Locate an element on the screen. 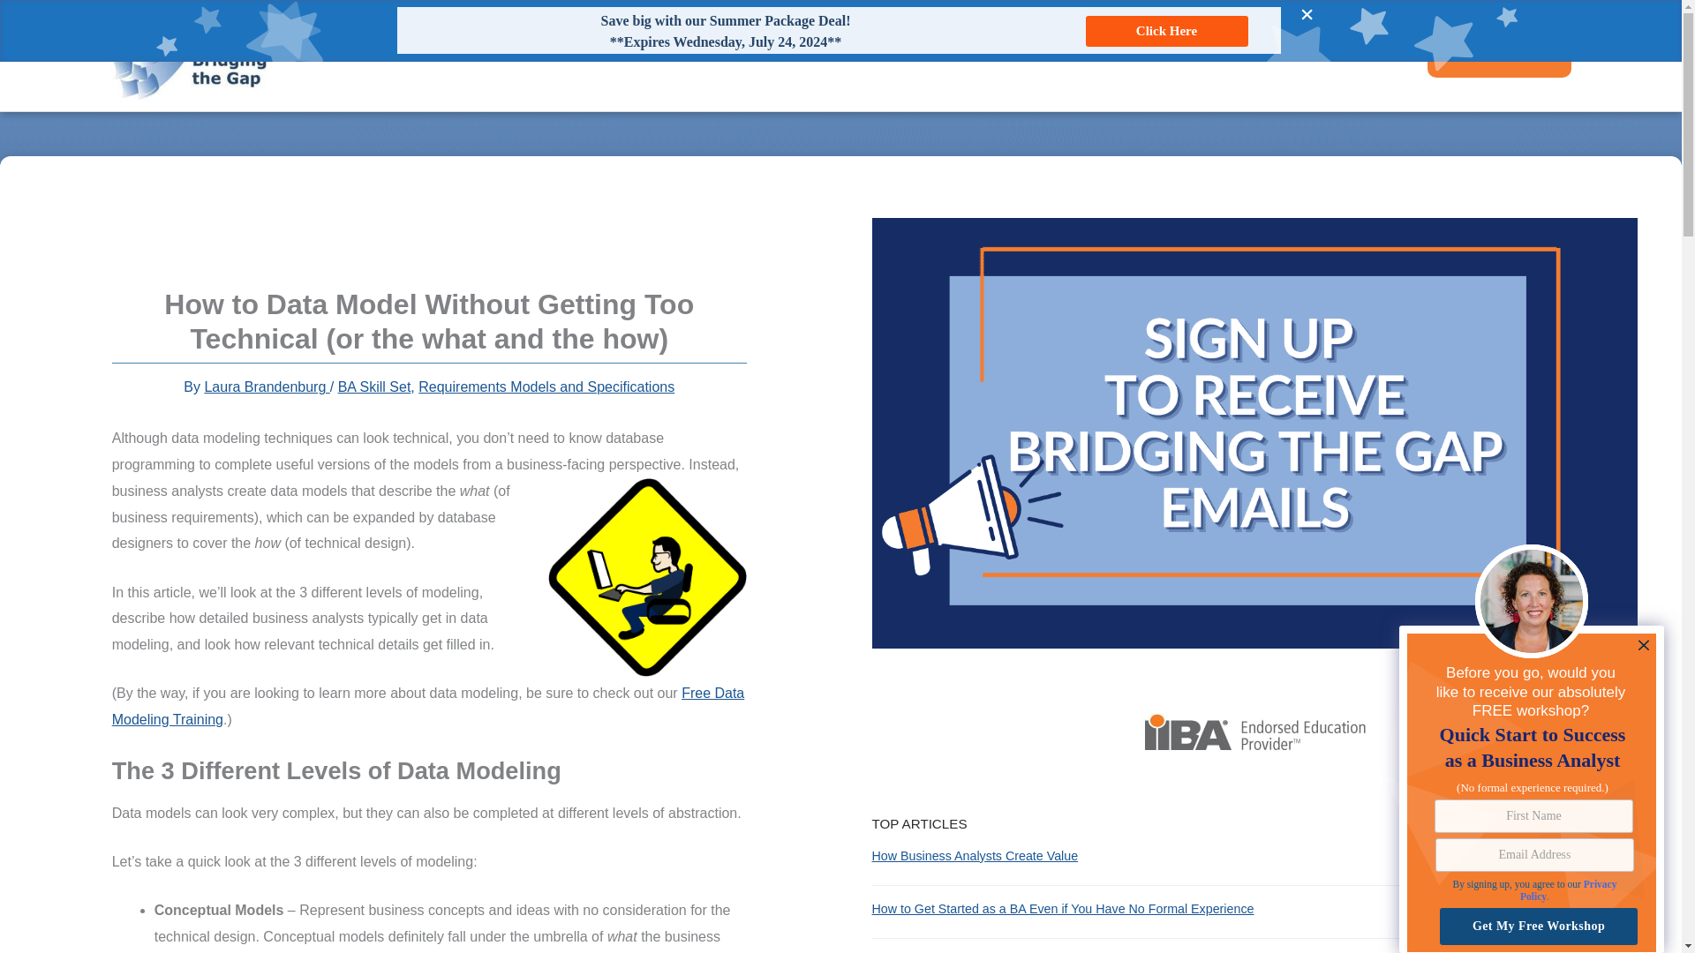 This screenshot has height=953, width=1695. Free Data Modeling Training is located at coordinates (428, 706).